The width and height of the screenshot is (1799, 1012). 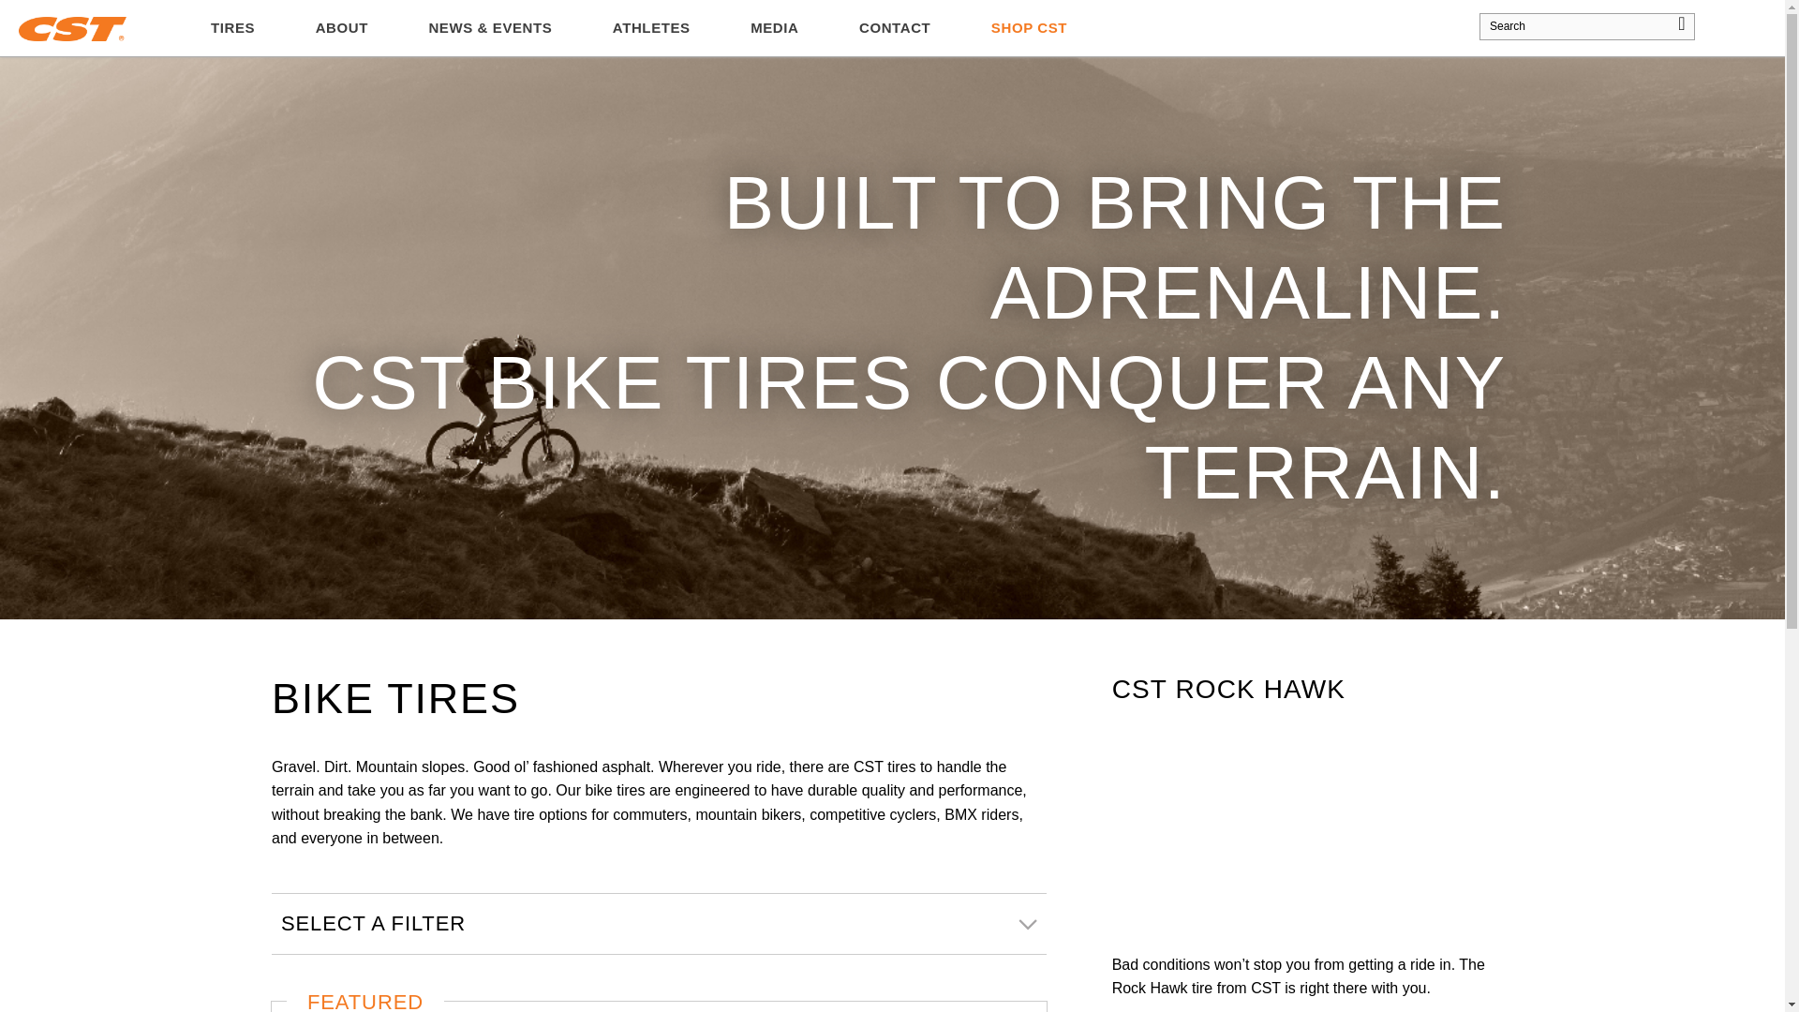 I want to click on SHOP CST, so click(x=1029, y=28).